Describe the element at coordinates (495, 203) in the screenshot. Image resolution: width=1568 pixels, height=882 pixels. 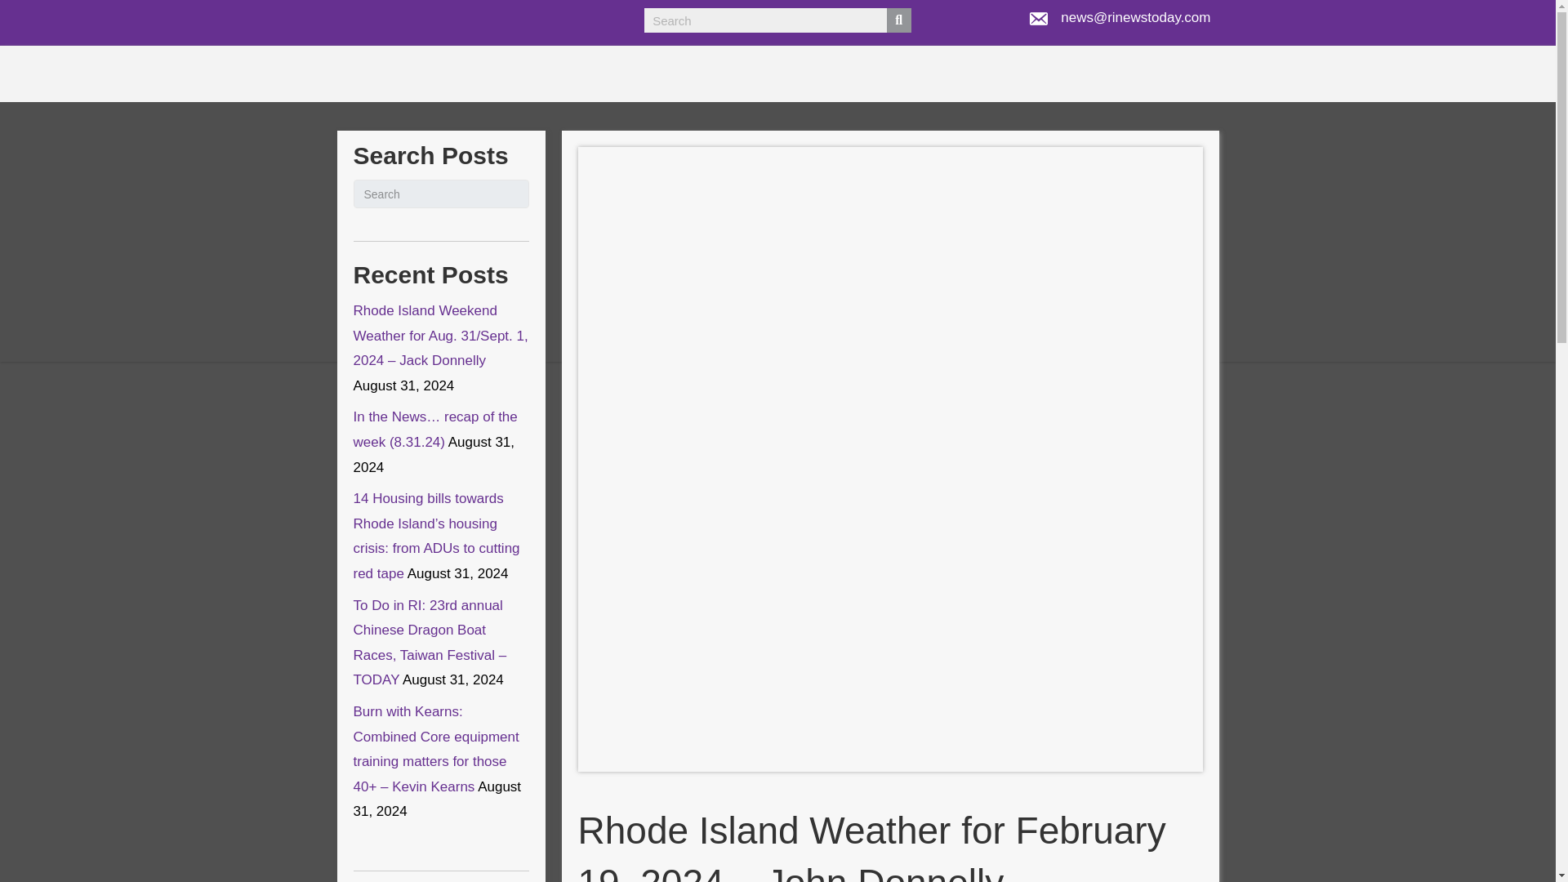
I see `RI News Today` at that location.